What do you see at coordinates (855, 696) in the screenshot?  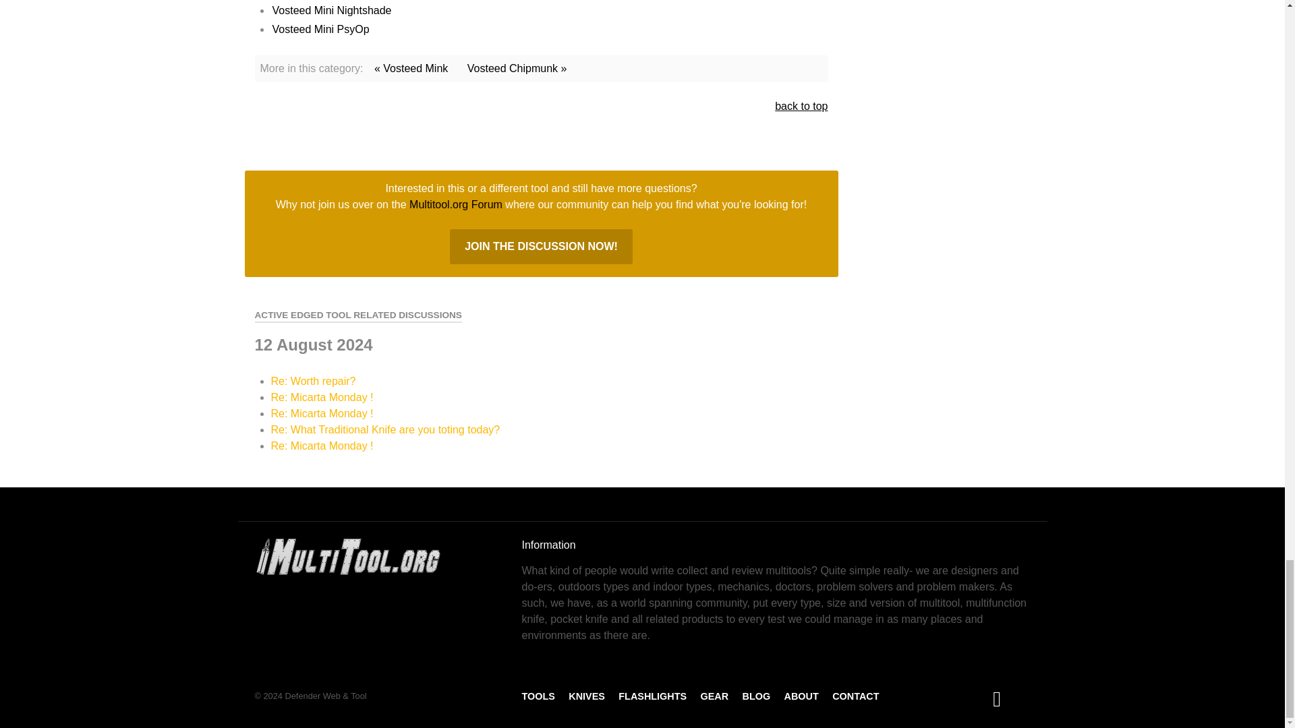 I see `Contact` at bounding box center [855, 696].